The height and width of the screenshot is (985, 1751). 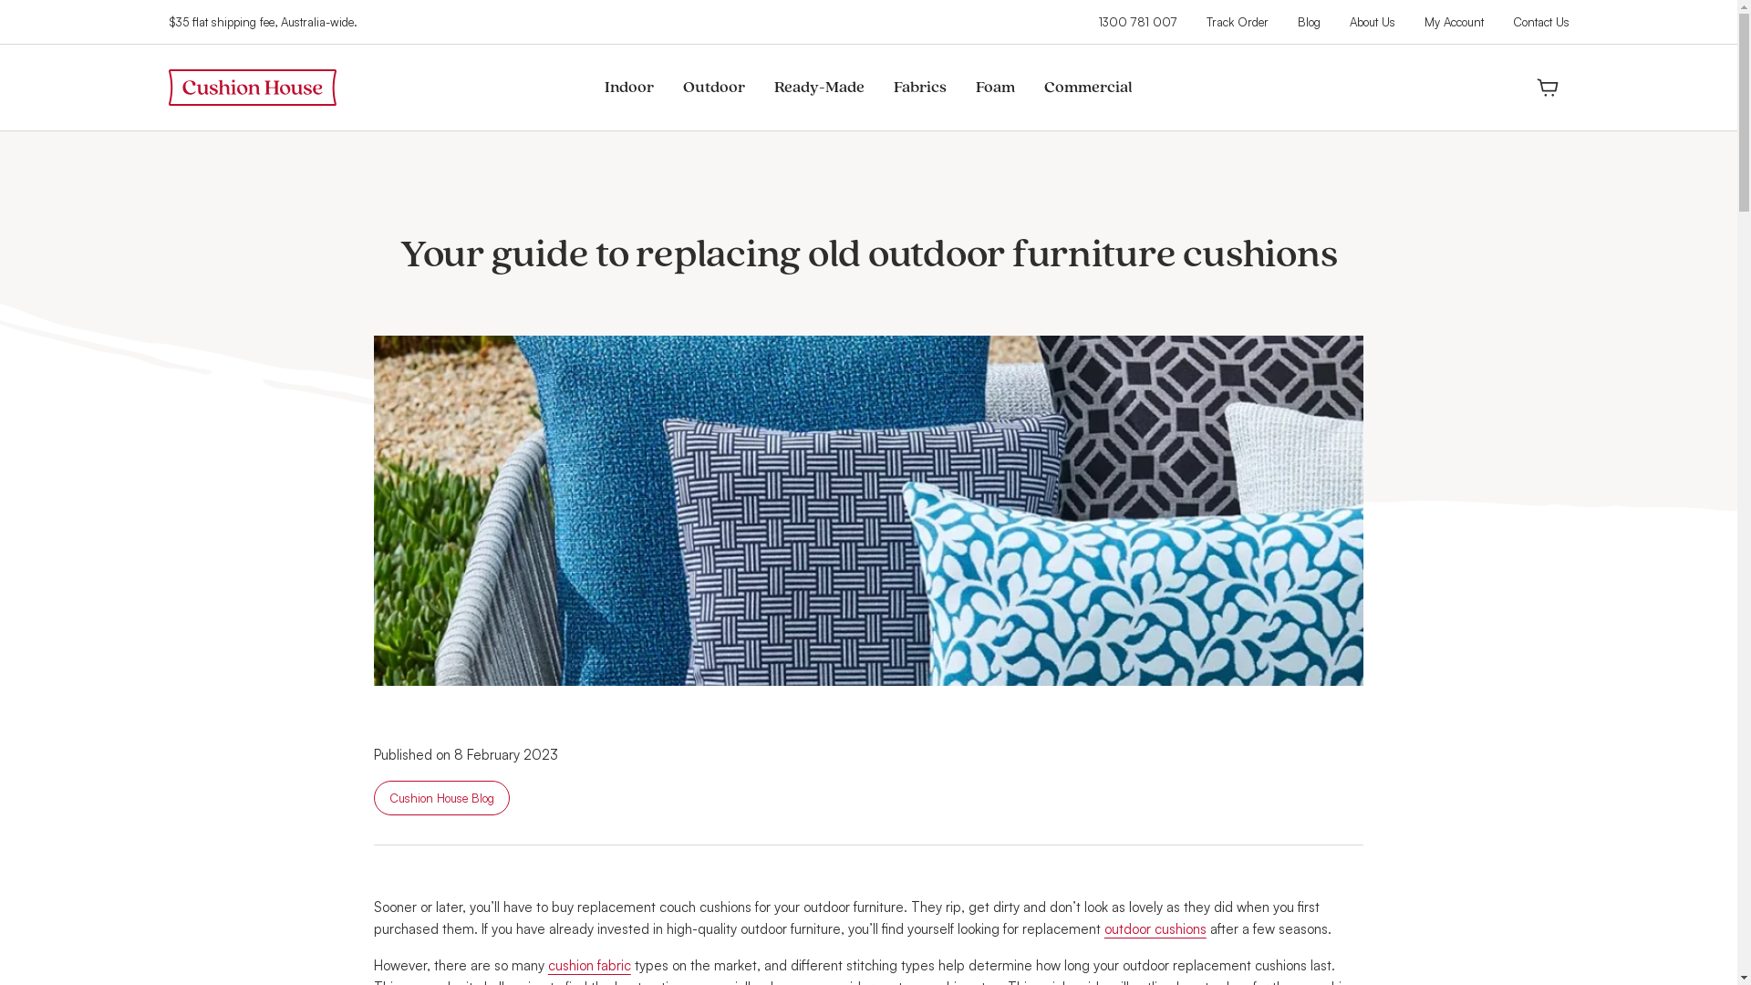 What do you see at coordinates (714, 88) in the screenshot?
I see `Outdoor` at bounding box center [714, 88].